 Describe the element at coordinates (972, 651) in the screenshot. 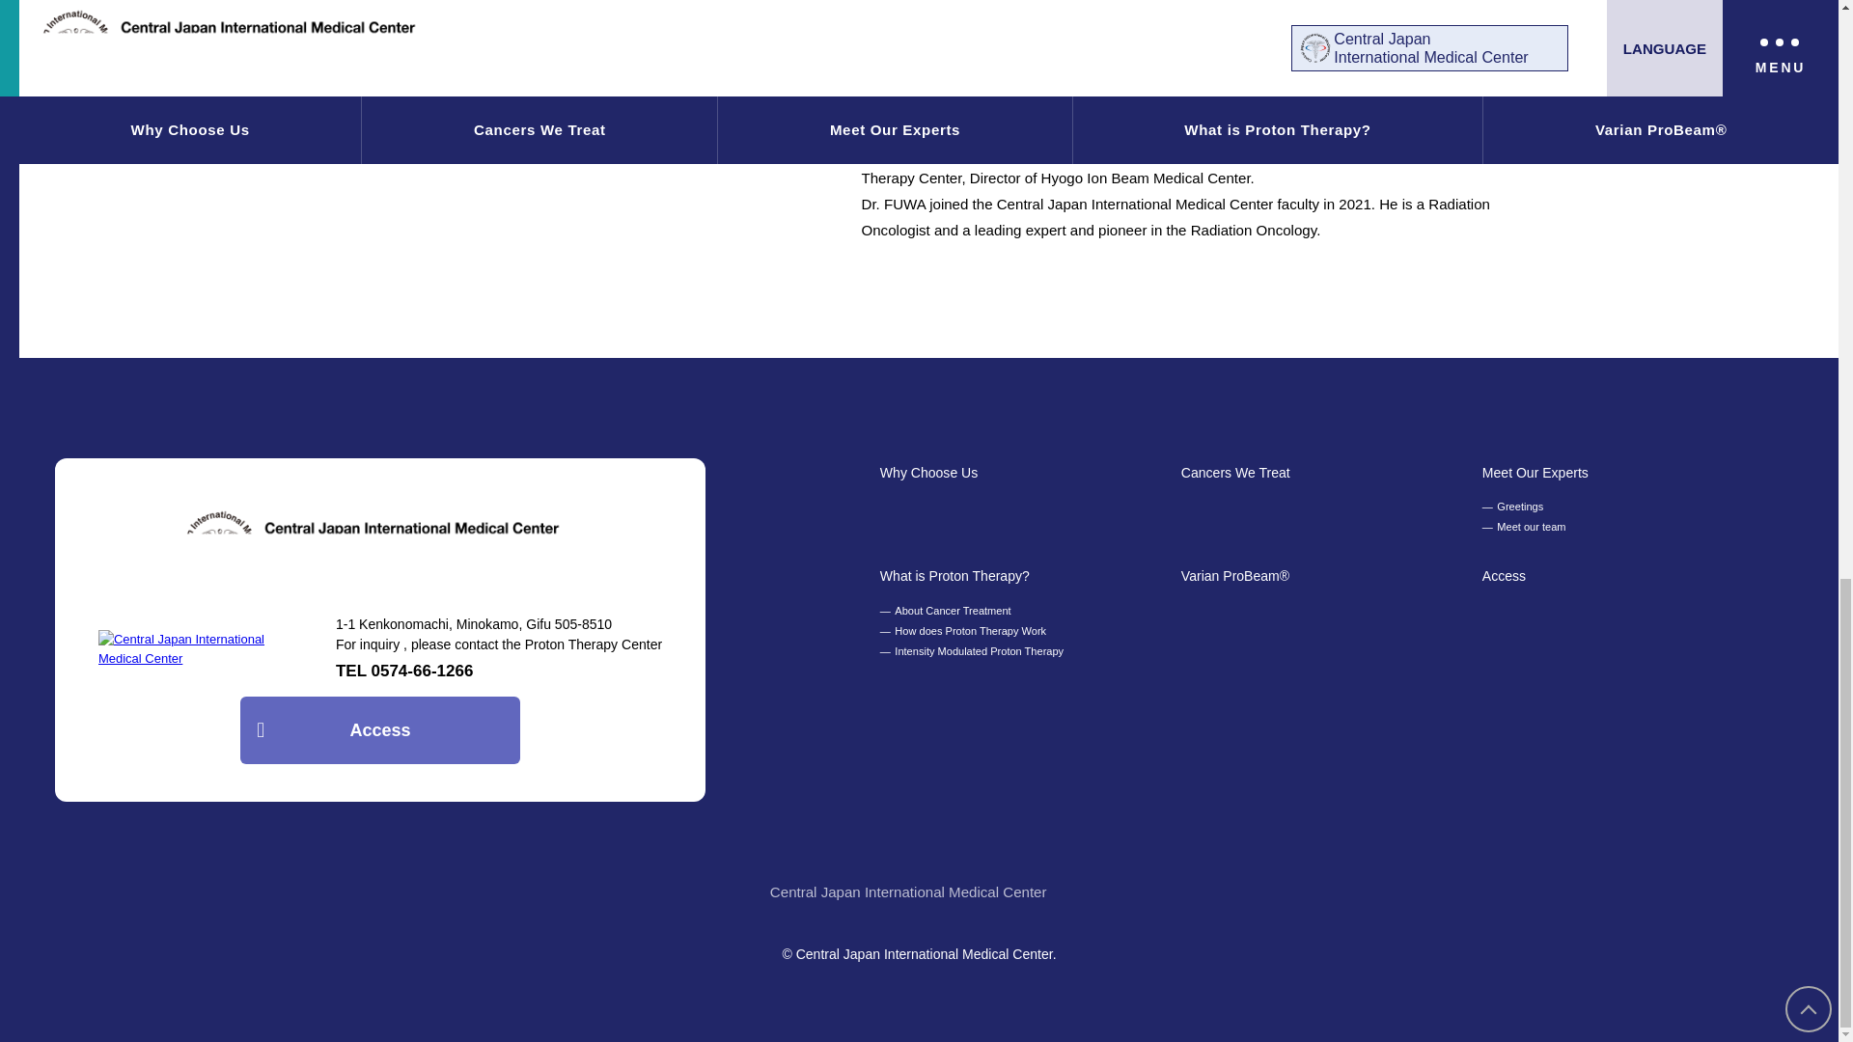

I see `Intensity Modulated Proton Therapy` at that location.